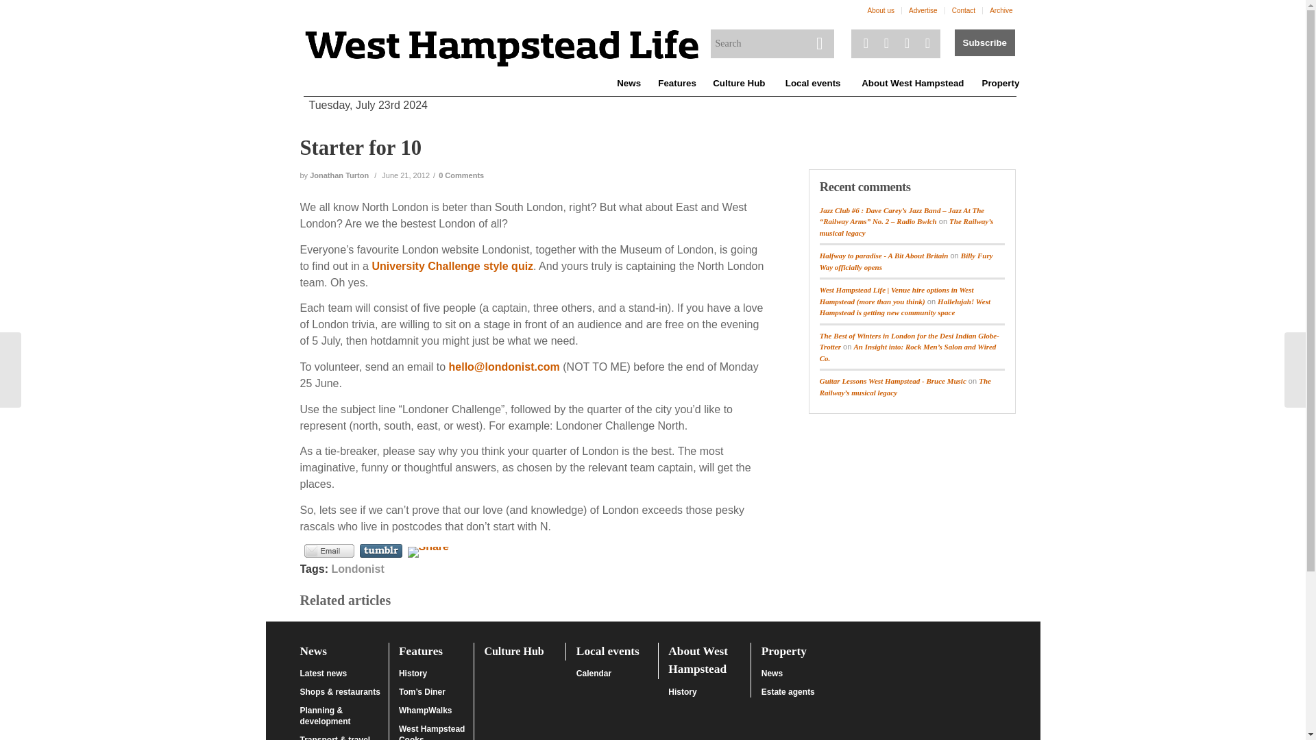  Describe the element at coordinates (984, 42) in the screenshot. I see `Subscribe` at that location.